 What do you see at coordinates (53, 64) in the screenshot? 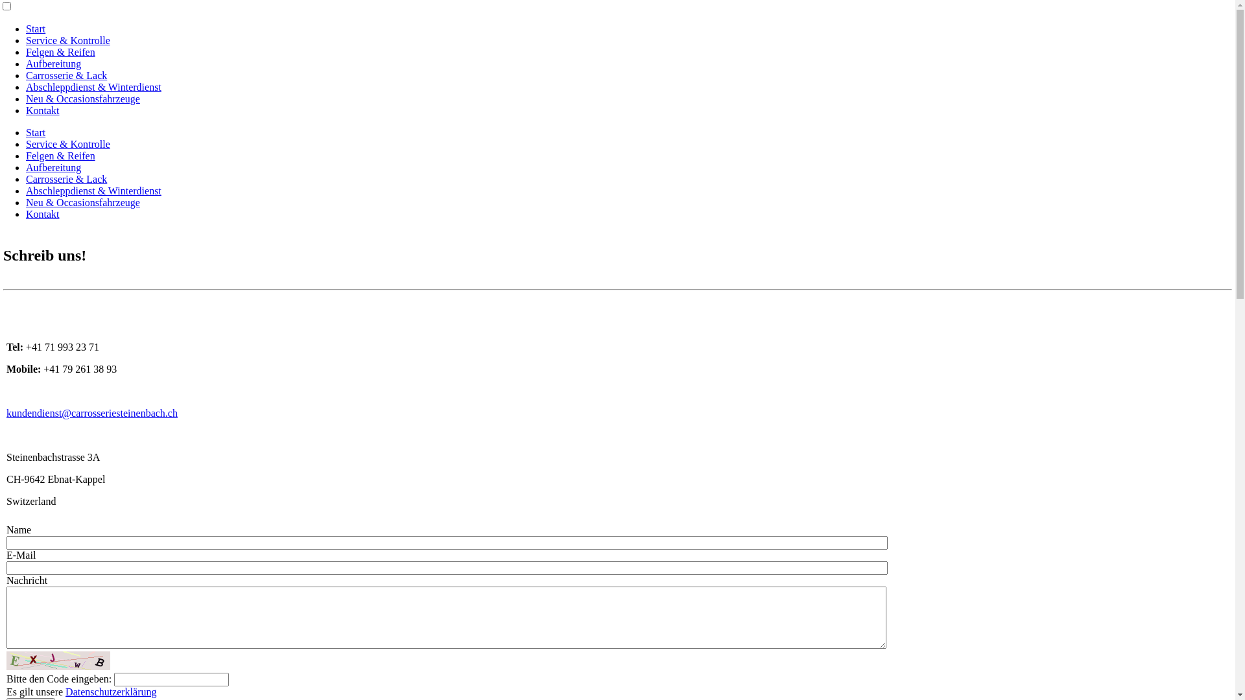
I see `Aufbereitung` at bounding box center [53, 64].